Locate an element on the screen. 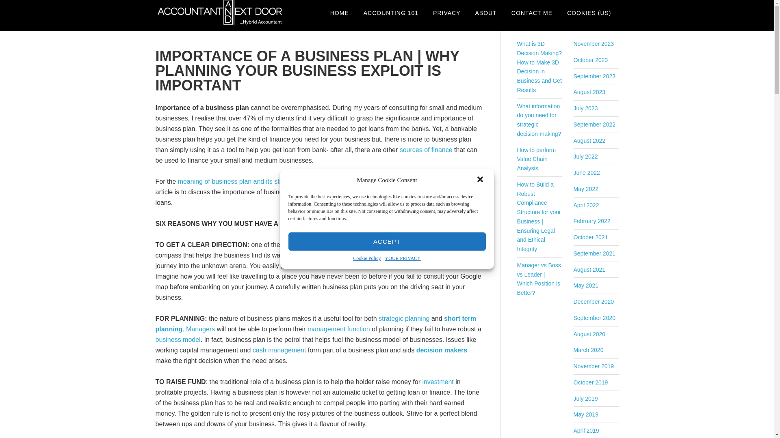  Cookie Policy is located at coordinates (366, 259).